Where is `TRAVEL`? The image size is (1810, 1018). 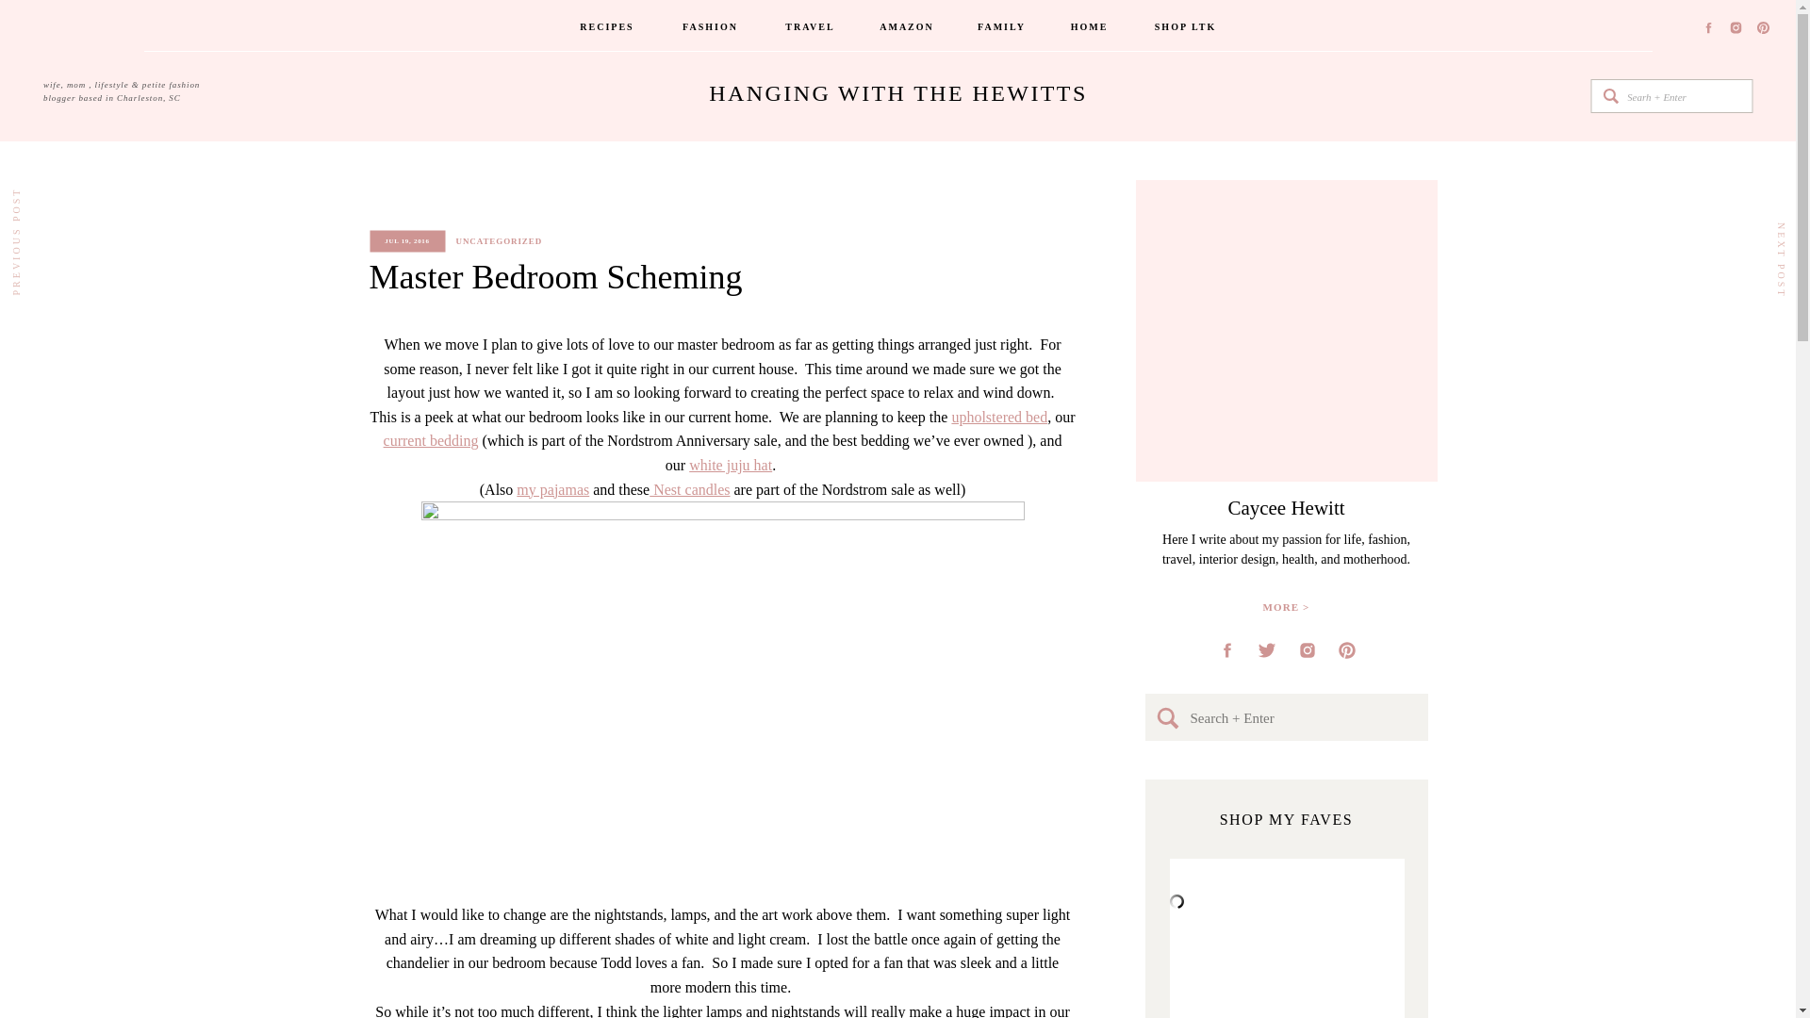
TRAVEL is located at coordinates (809, 28).